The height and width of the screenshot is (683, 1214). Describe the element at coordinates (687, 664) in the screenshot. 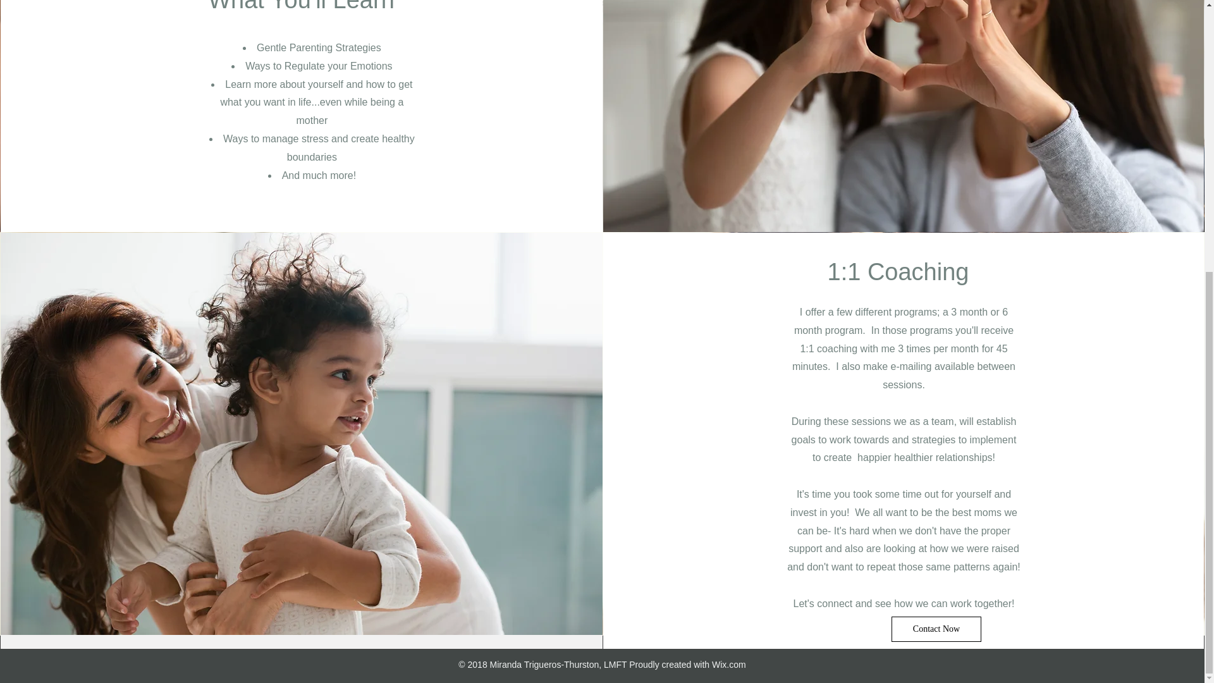

I see `Proudly created with Wix.com` at that location.